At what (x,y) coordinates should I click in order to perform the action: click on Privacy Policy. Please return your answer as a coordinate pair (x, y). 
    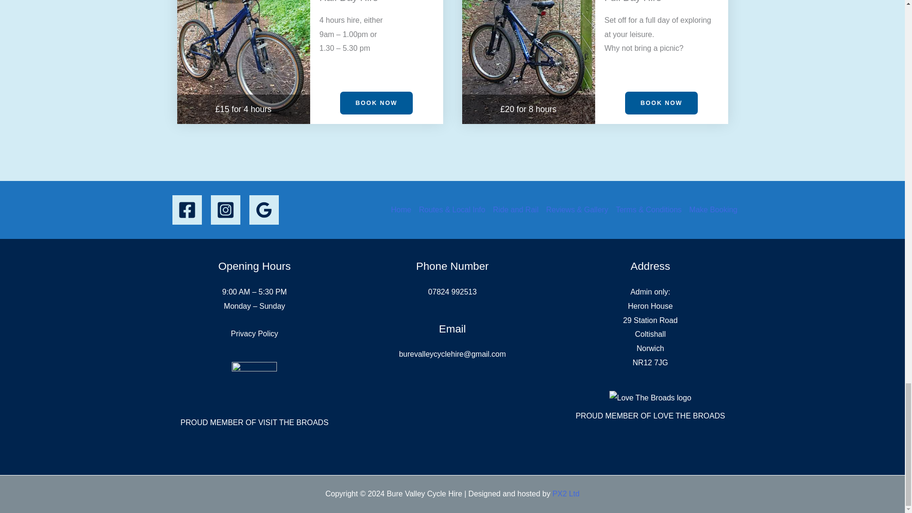
    Looking at the image, I should click on (254, 333).